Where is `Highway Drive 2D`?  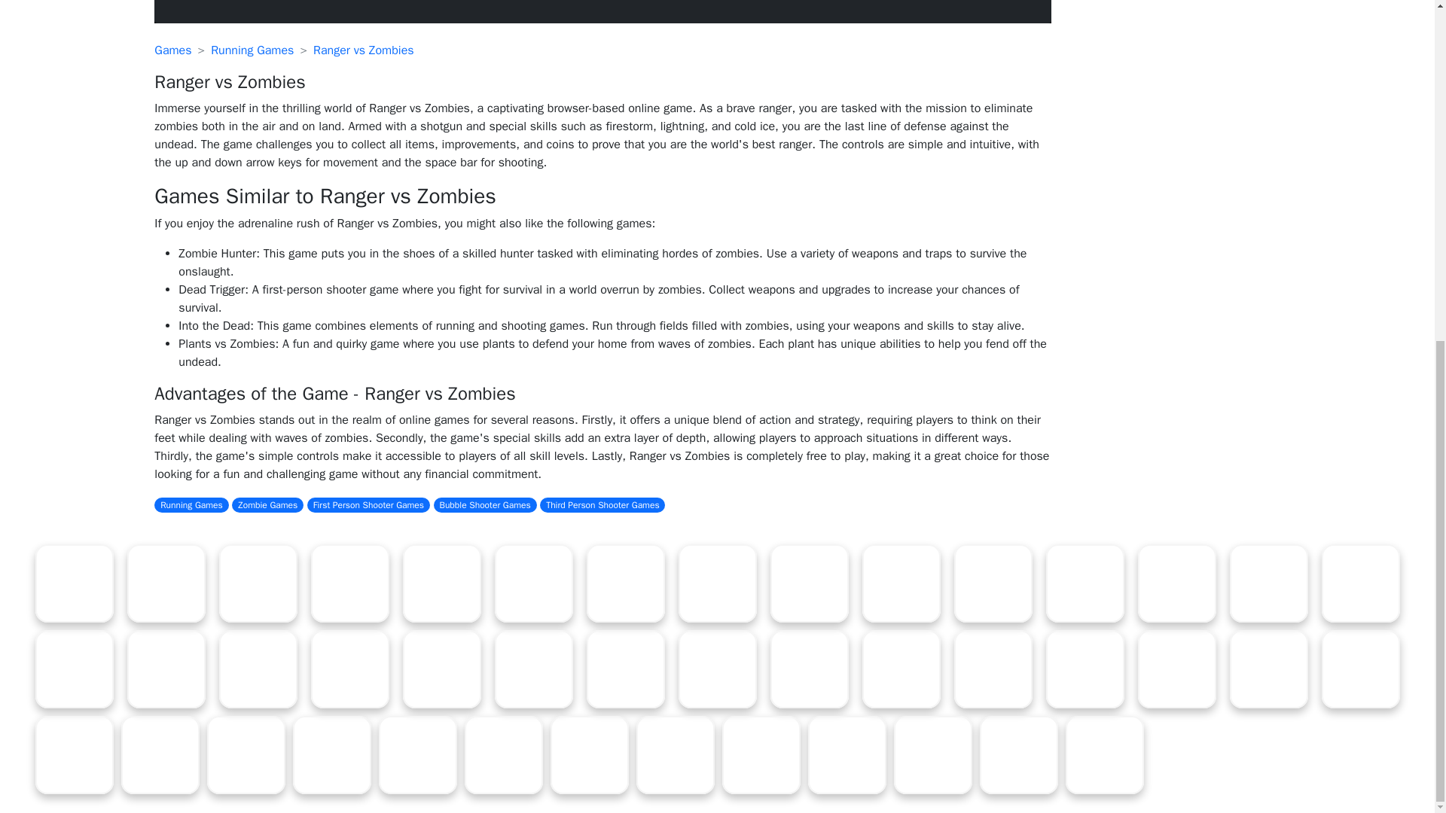
Highway Drive 2D is located at coordinates (993, 583).